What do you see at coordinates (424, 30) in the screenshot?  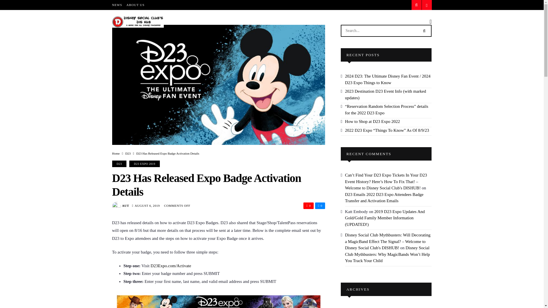 I see `Search` at bounding box center [424, 30].